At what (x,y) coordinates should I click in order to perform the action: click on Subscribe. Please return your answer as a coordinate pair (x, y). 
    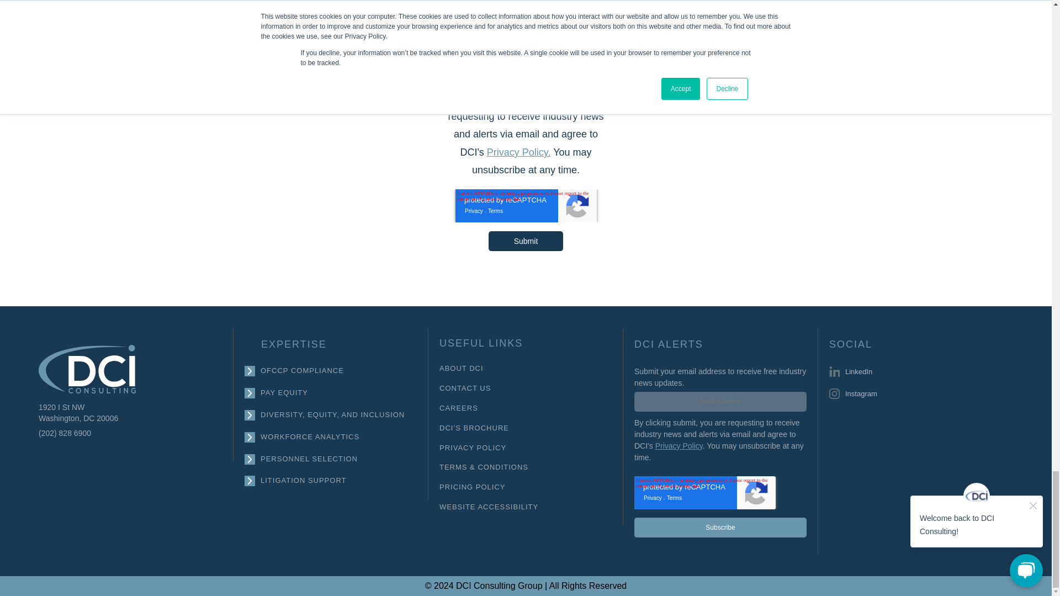
    Looking at the image, I should click on (720, 528).